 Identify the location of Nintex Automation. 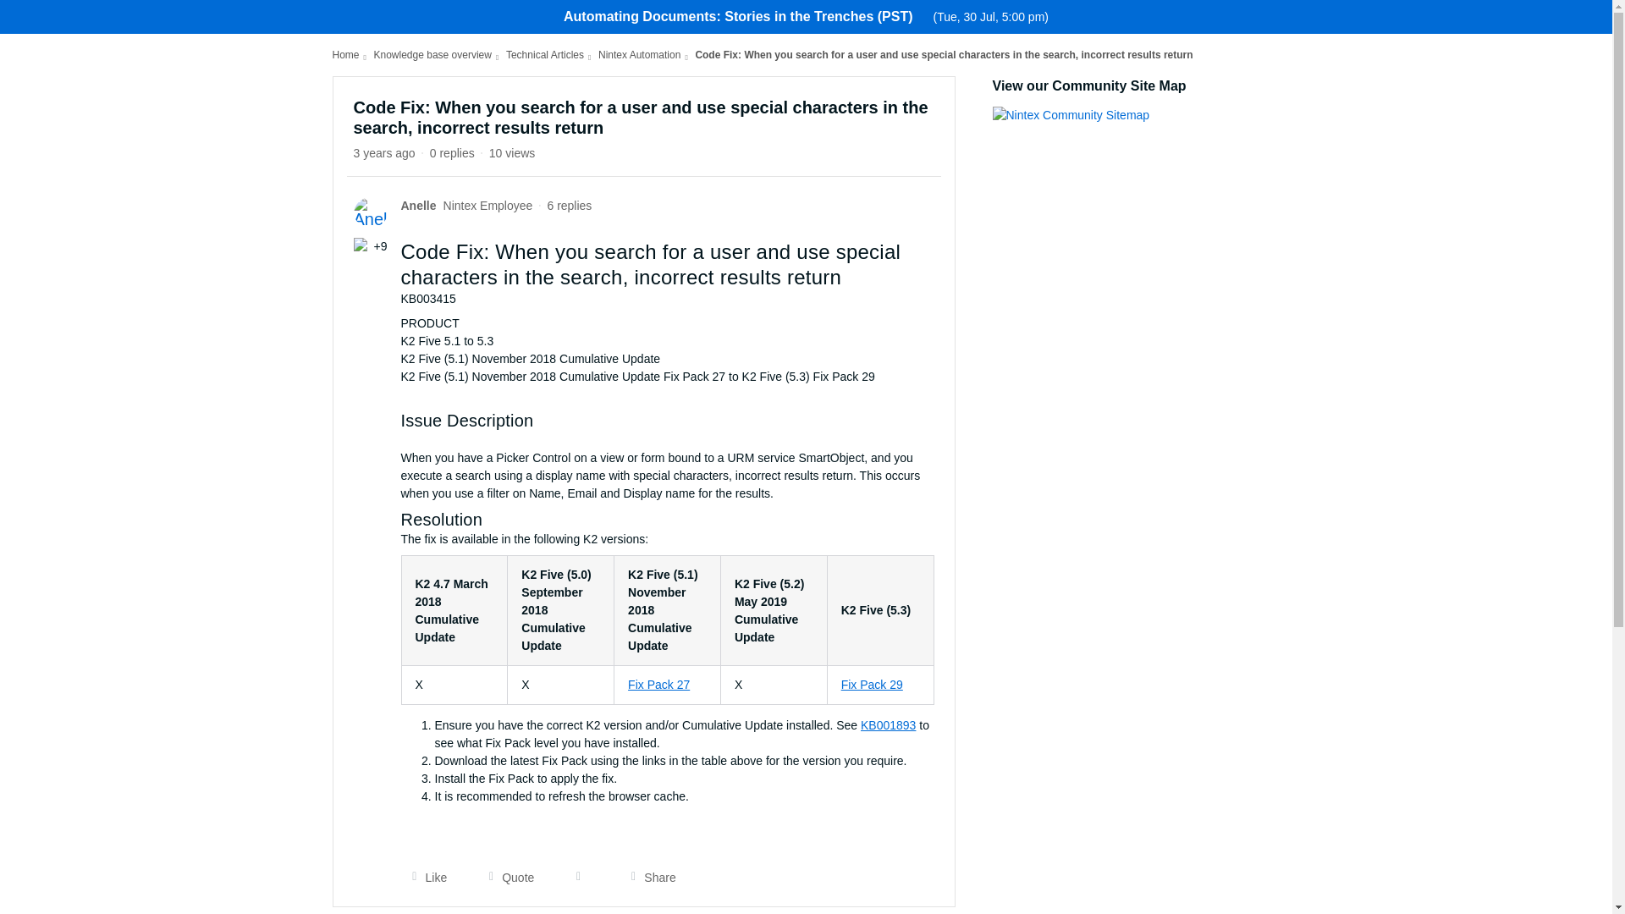
(639, 55).